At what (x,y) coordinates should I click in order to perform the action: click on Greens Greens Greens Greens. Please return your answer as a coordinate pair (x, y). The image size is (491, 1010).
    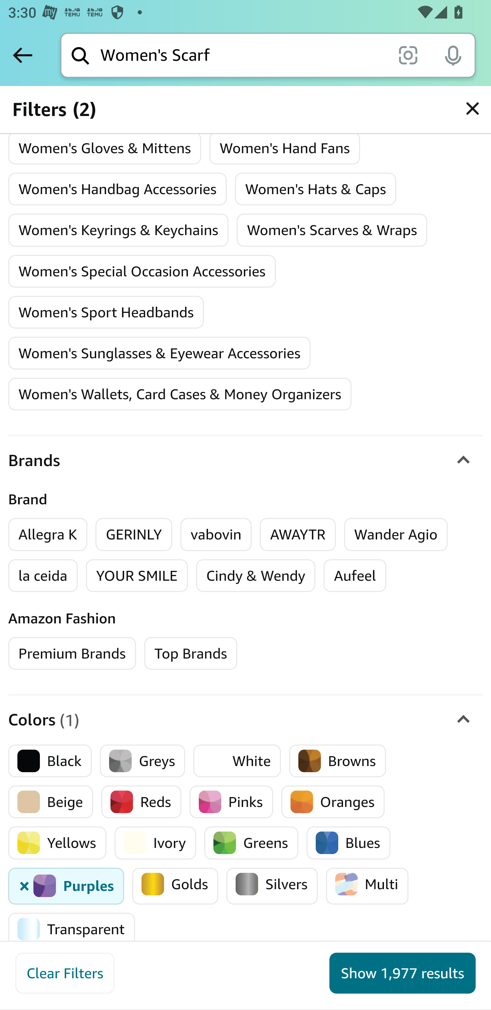
    Looking at the image, I should click on (251, 843).